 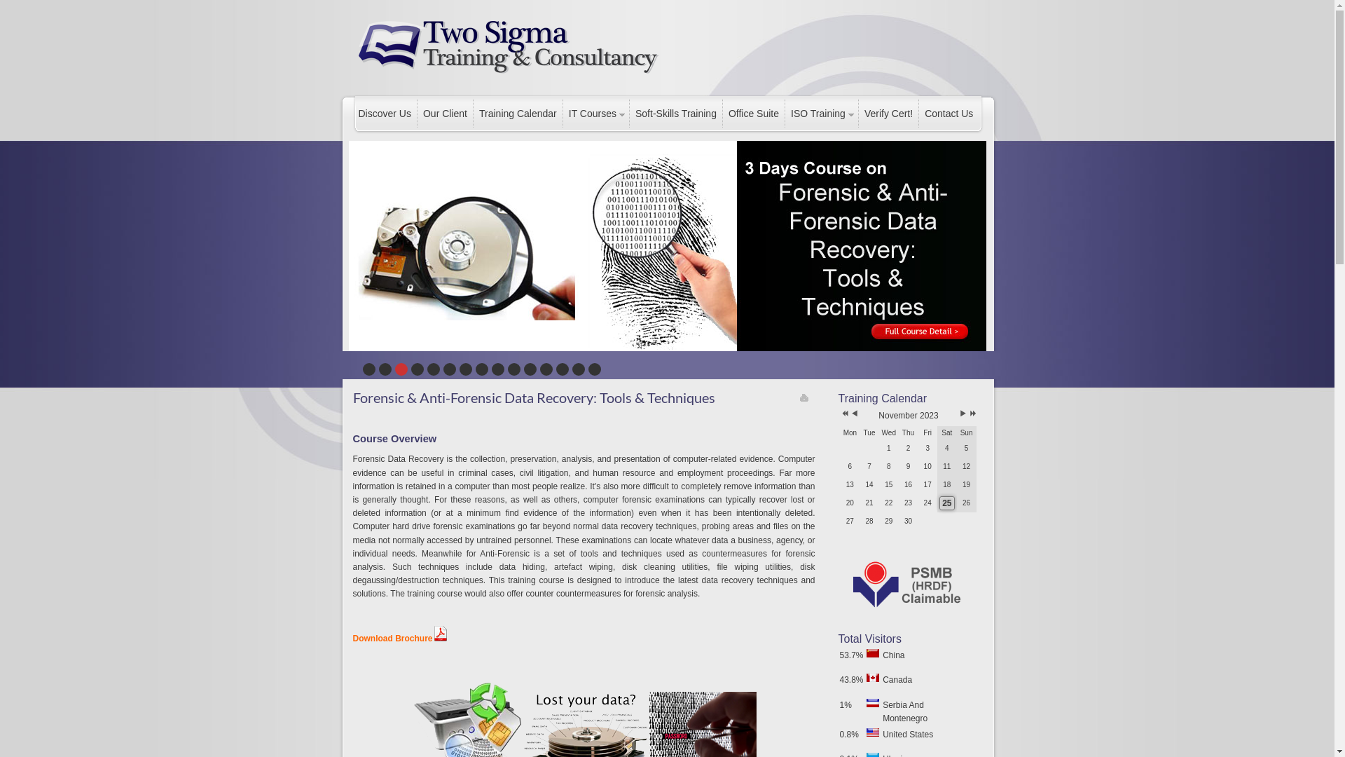 What do you see at coordinates (595, 114) in the screenshot?
I see `IT Courses` at bounding box center [595, 114].